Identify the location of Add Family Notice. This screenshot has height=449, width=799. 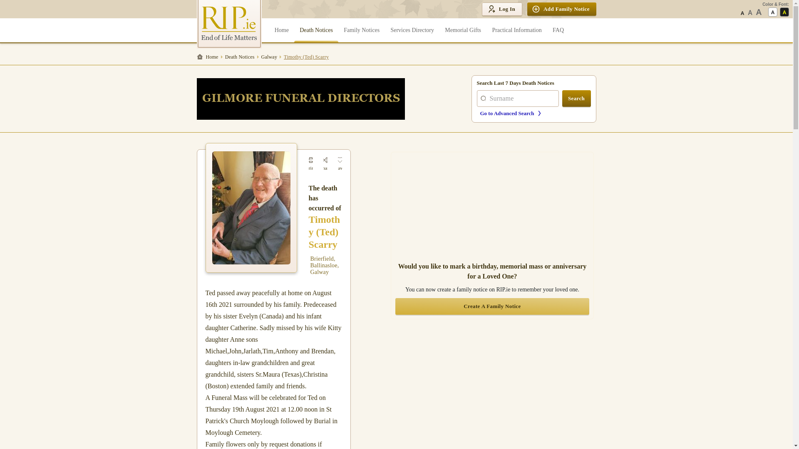
(562, 9).